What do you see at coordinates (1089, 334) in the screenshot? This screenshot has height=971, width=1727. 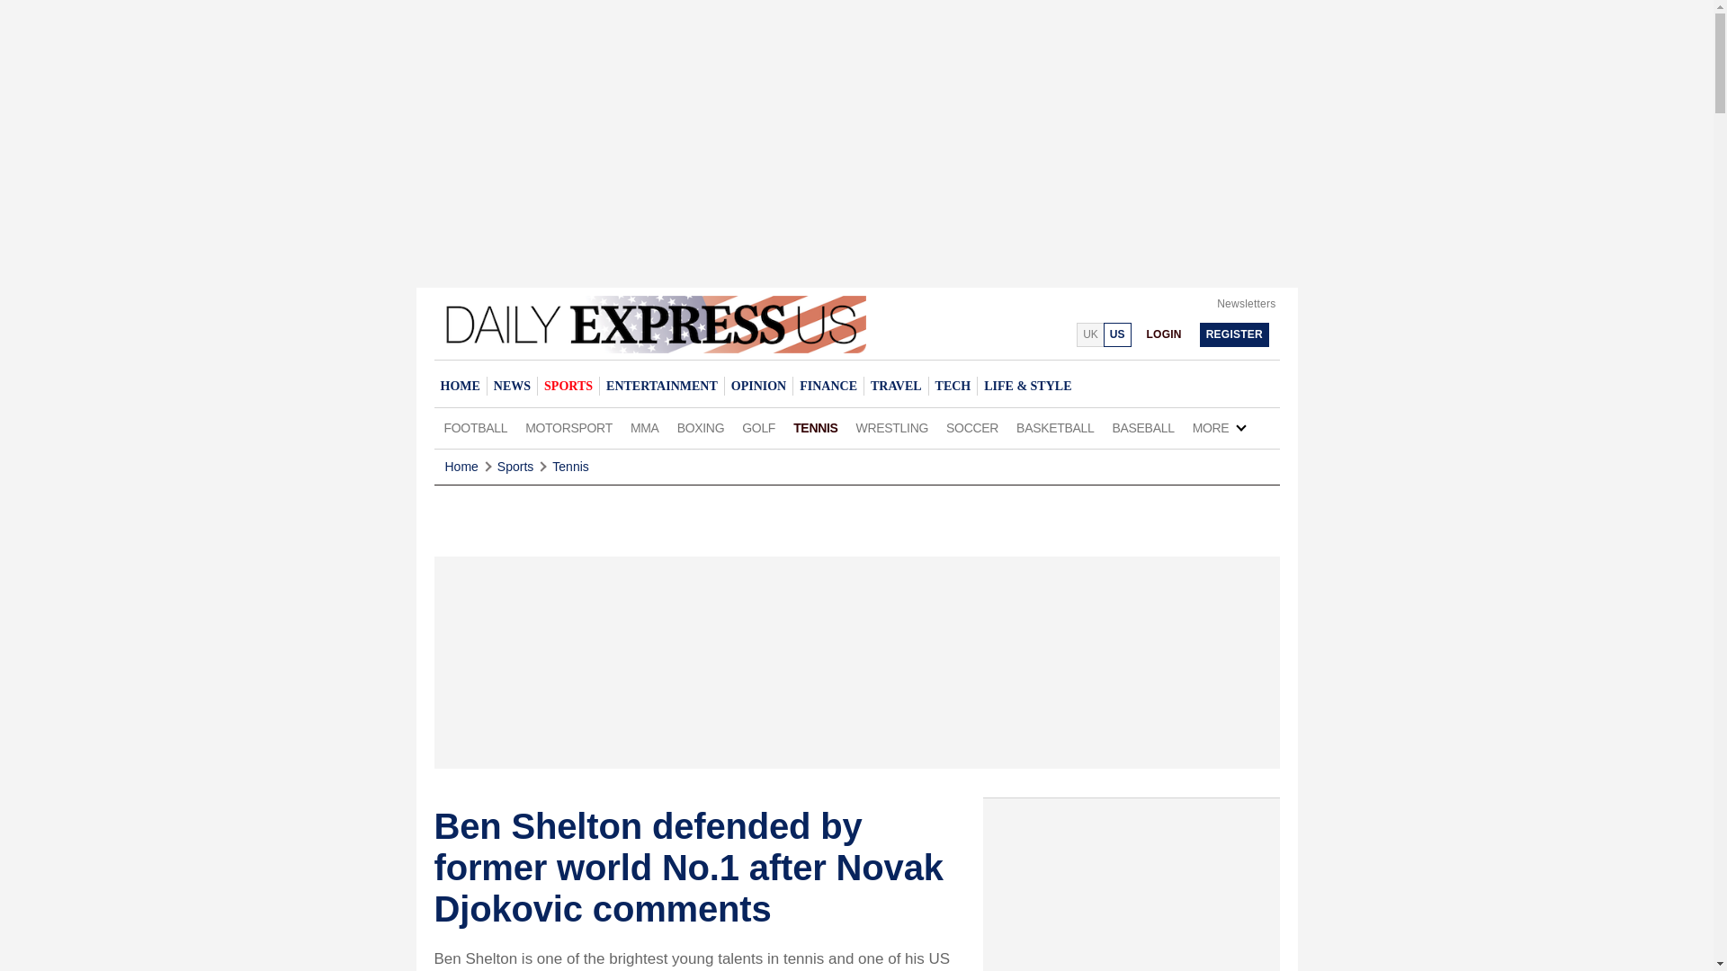 I see `Express.co.uk` at bounding box center [1089, 334].